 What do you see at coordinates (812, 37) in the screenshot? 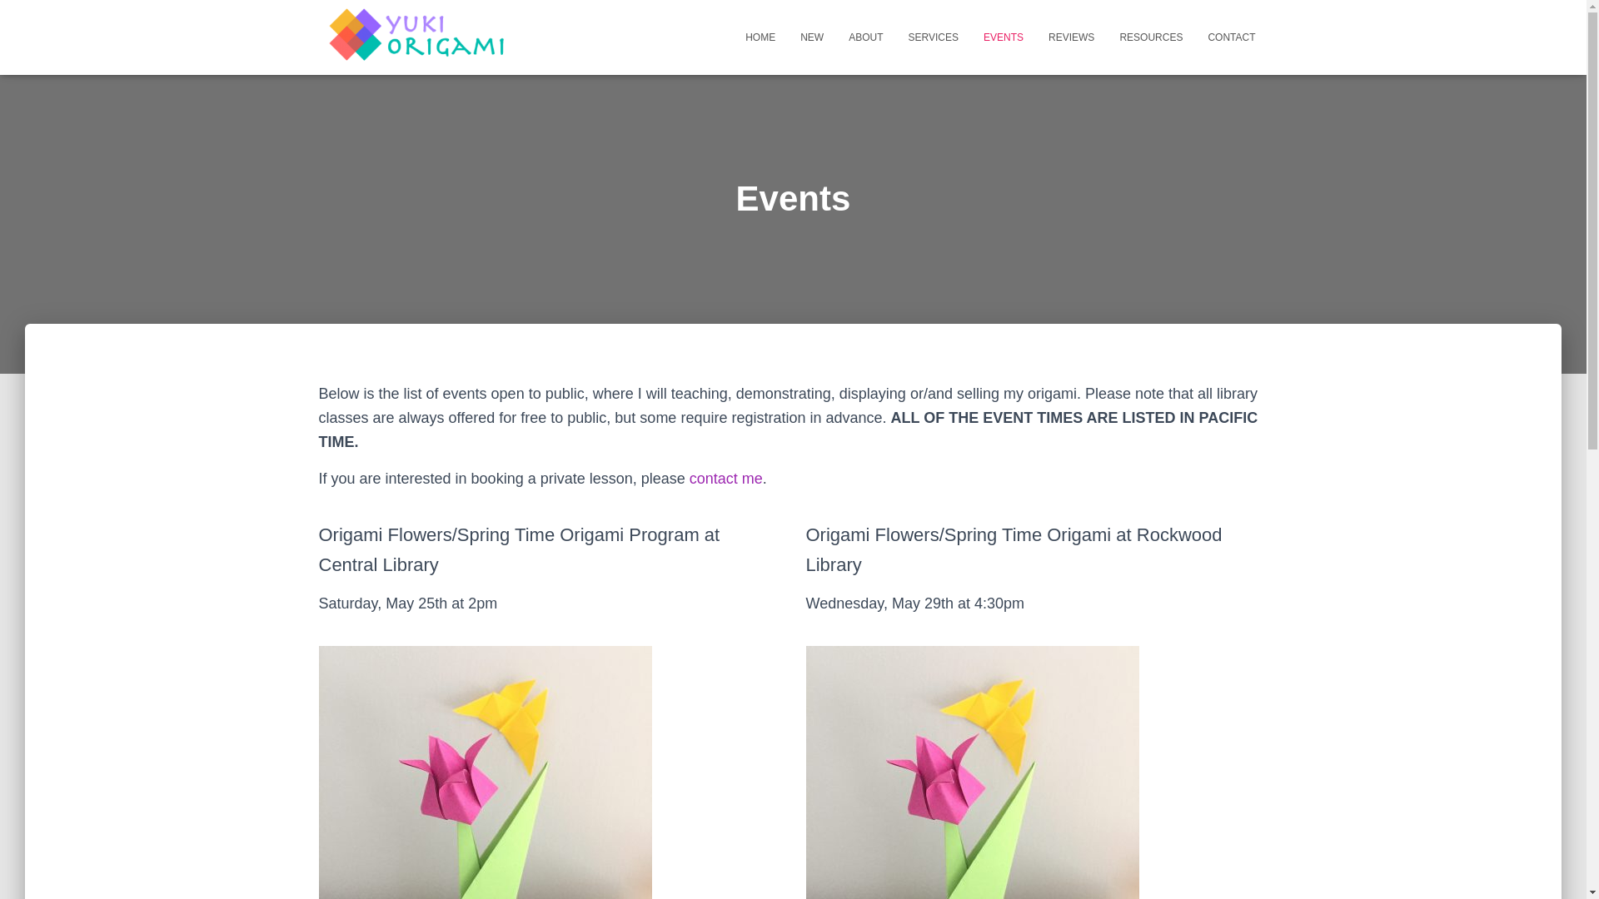
I see `New` at bounding box center [812, 37].